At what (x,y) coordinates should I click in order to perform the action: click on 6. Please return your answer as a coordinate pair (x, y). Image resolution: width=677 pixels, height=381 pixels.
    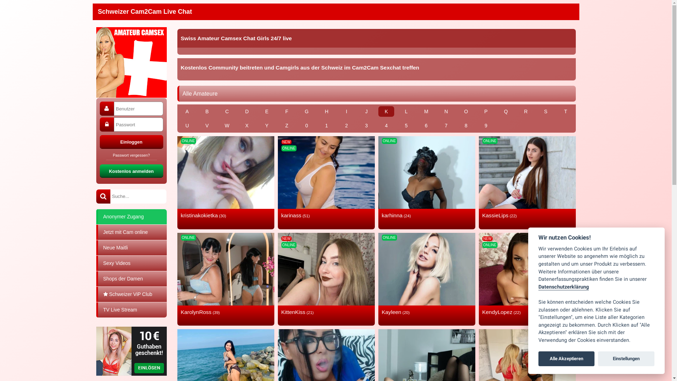
    Looking at the image, I should click on (426, 126).